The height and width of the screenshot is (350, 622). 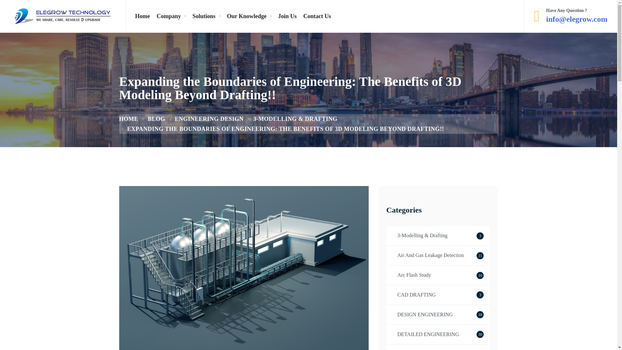 What do you see at coordinates (156, 119) in the screenshot?
I see `Home` at bounding box center [156, 119].